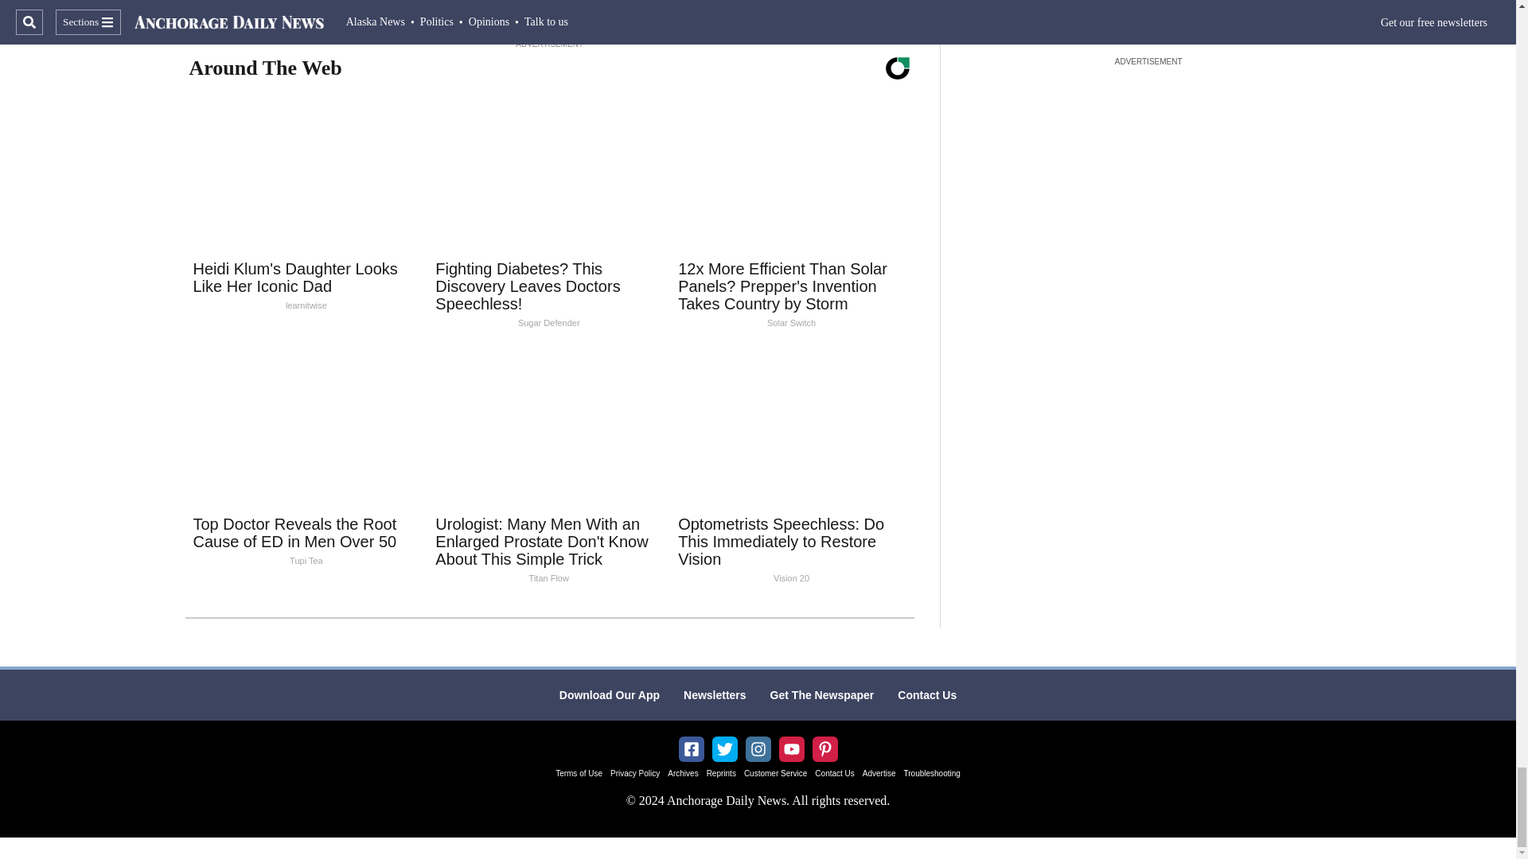  I want to click on YouTube iconAnchorage Daily News YouTube channel, so click(791, 749).